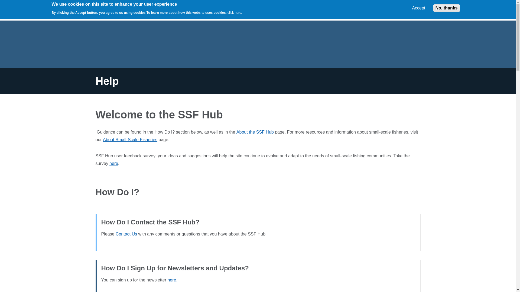 Image resolution: width=520 pixels, height=292 pixels. I want to click on Resource Library, so click(154, 13).